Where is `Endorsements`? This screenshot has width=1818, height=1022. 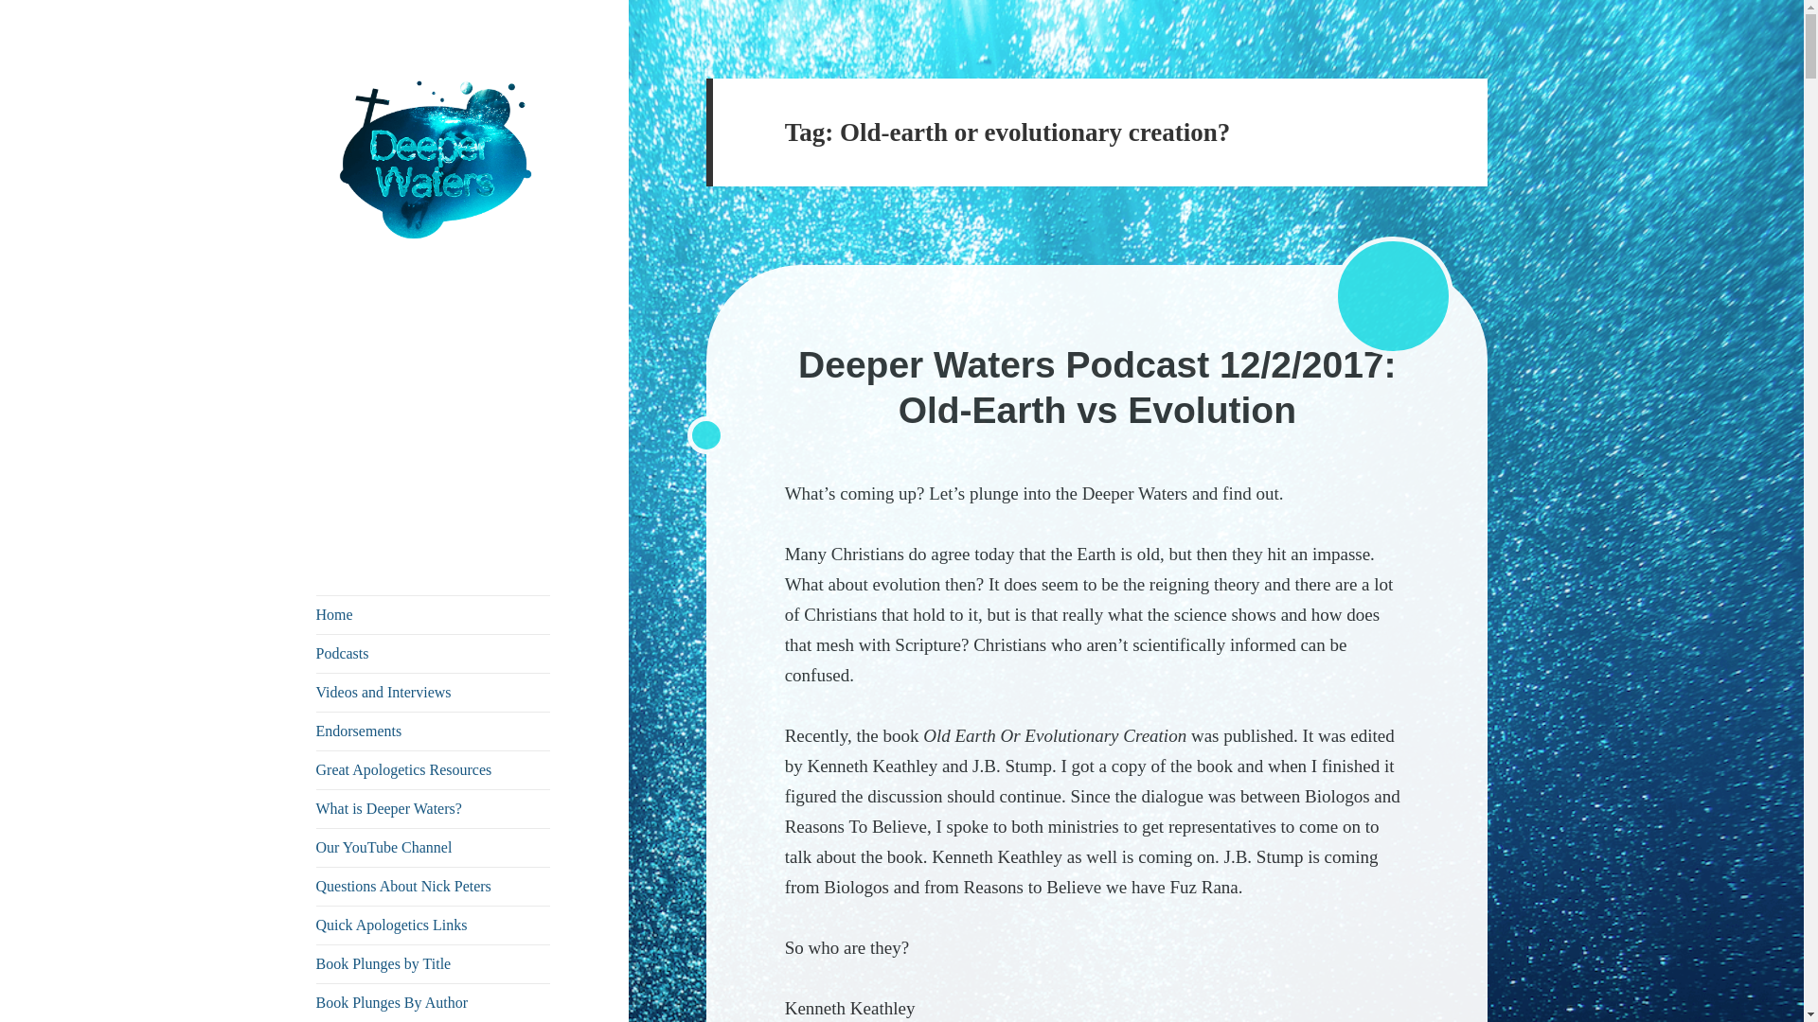 Endorsements is located at coordinates (434, 731).